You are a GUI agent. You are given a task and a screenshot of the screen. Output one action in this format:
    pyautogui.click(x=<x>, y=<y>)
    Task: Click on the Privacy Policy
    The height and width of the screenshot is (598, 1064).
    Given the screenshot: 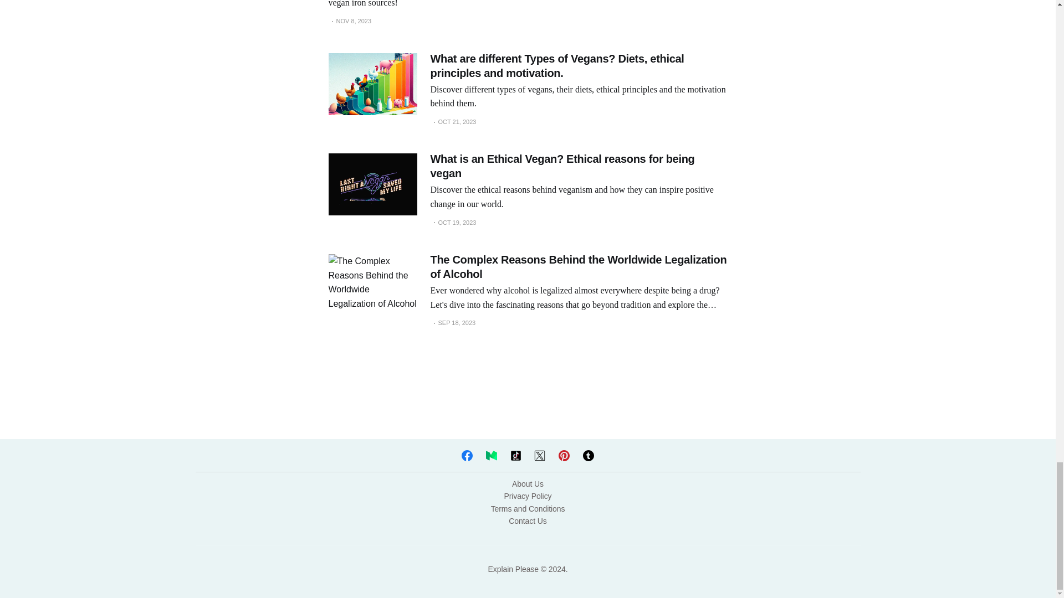 What is the action you would take?
    pyautogui.click(x=528, y=496)
    